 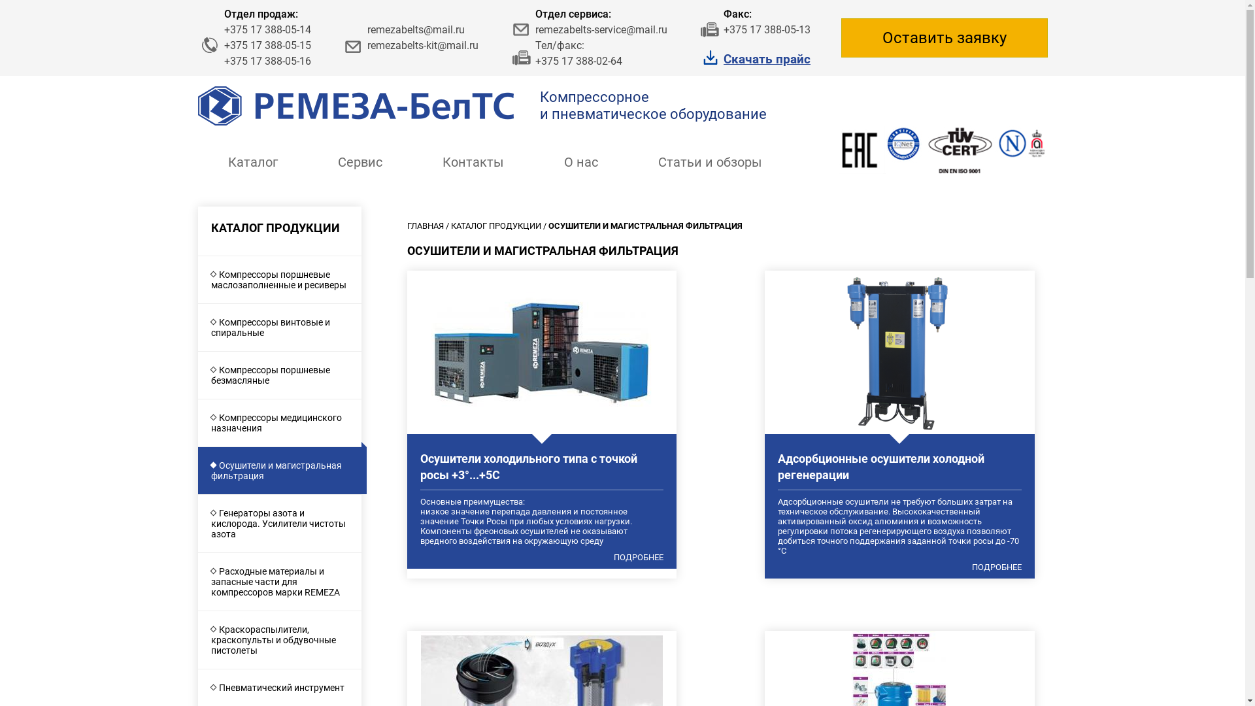 What do you see at coordinates (267, 46) in the screenshot?
I see `+375 17 388-05-15` at bounding box center [267, 46].